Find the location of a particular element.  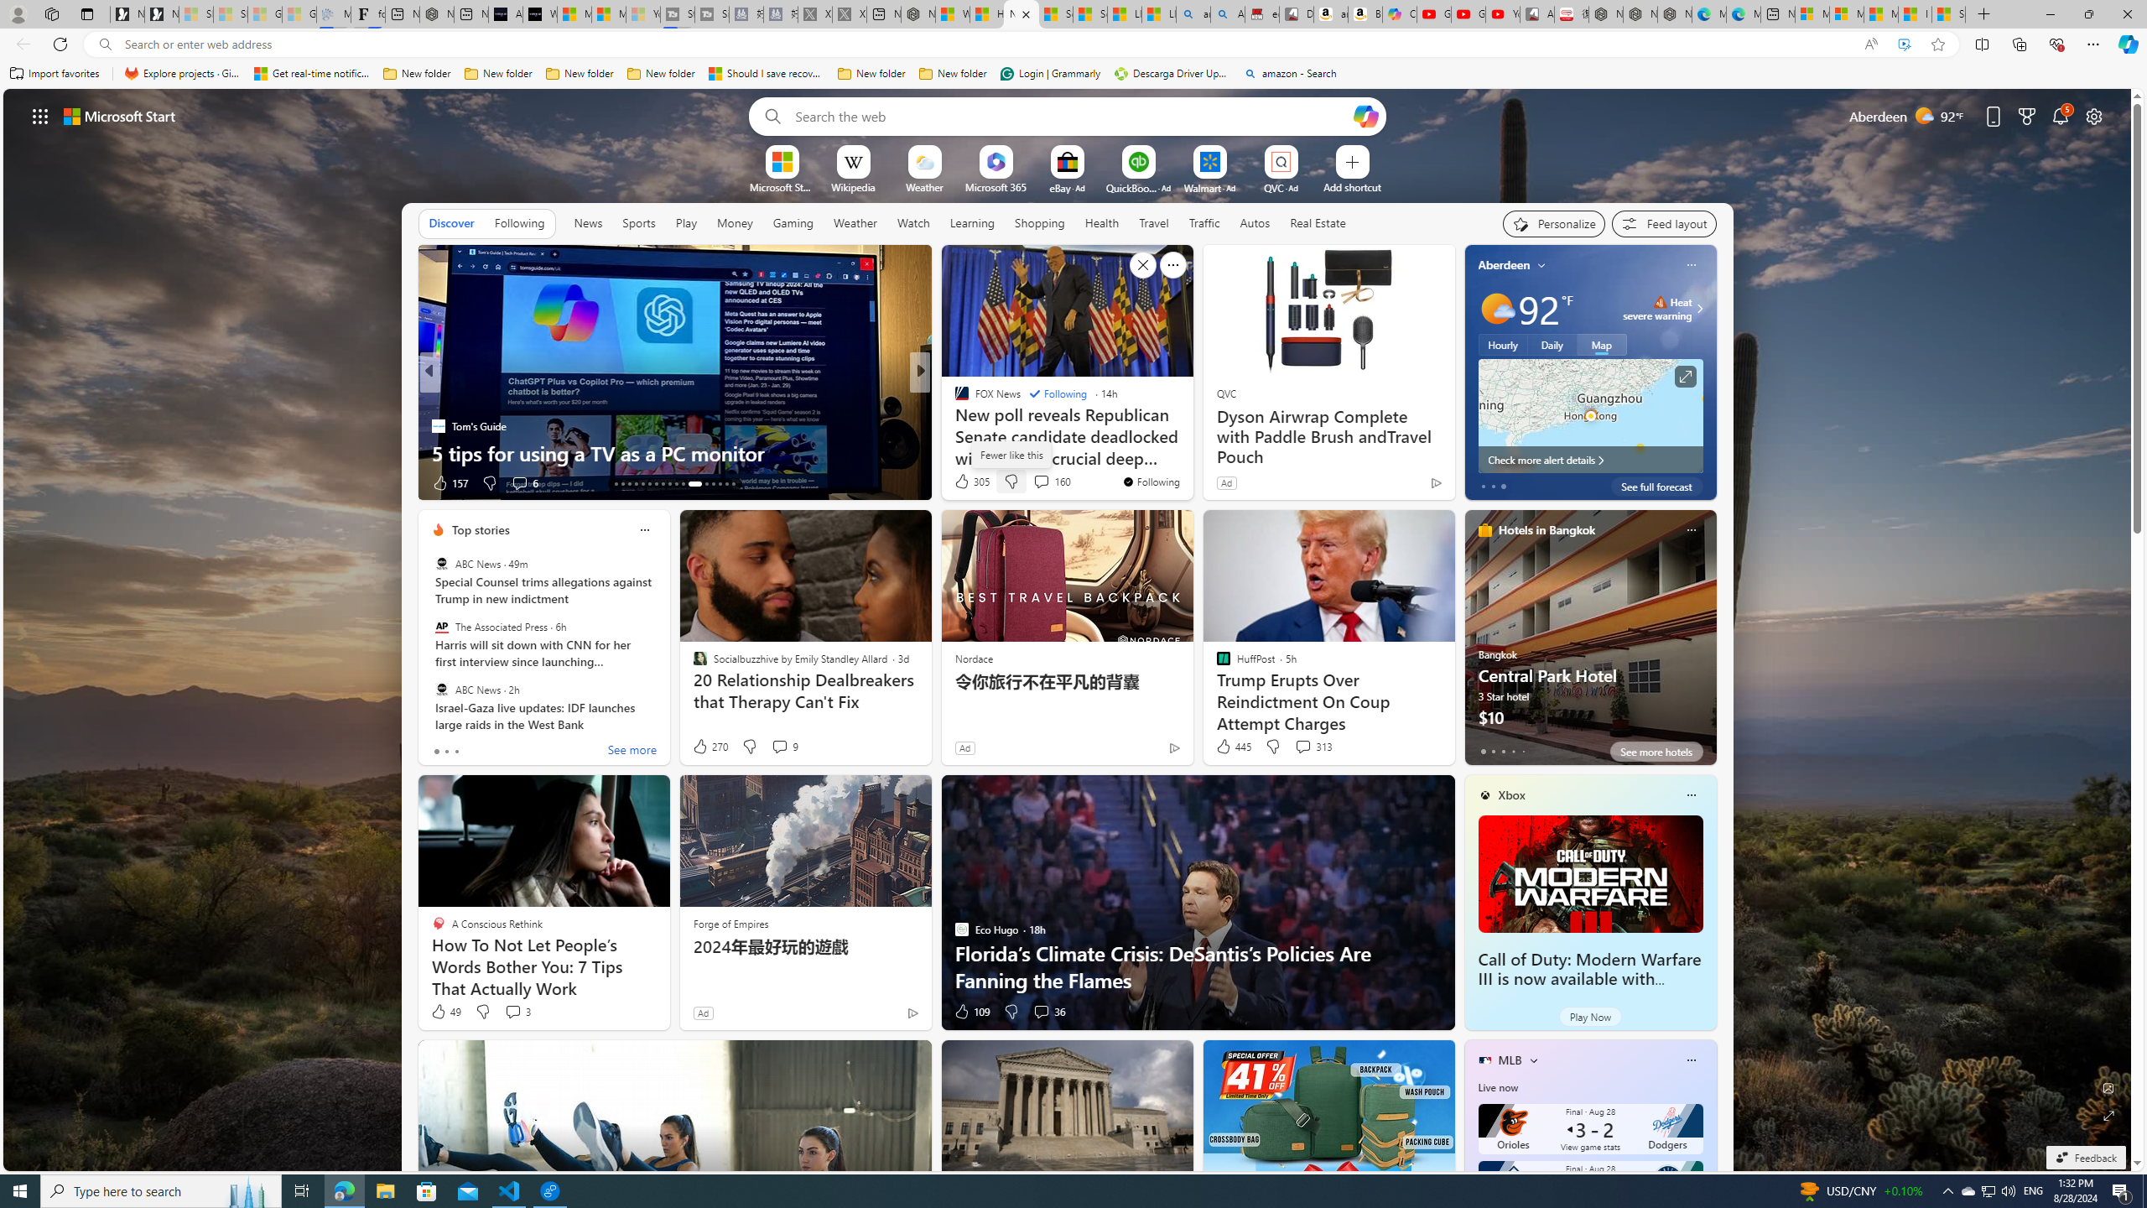

AutomationID: tab-20 is located at coordinates (663, 484).